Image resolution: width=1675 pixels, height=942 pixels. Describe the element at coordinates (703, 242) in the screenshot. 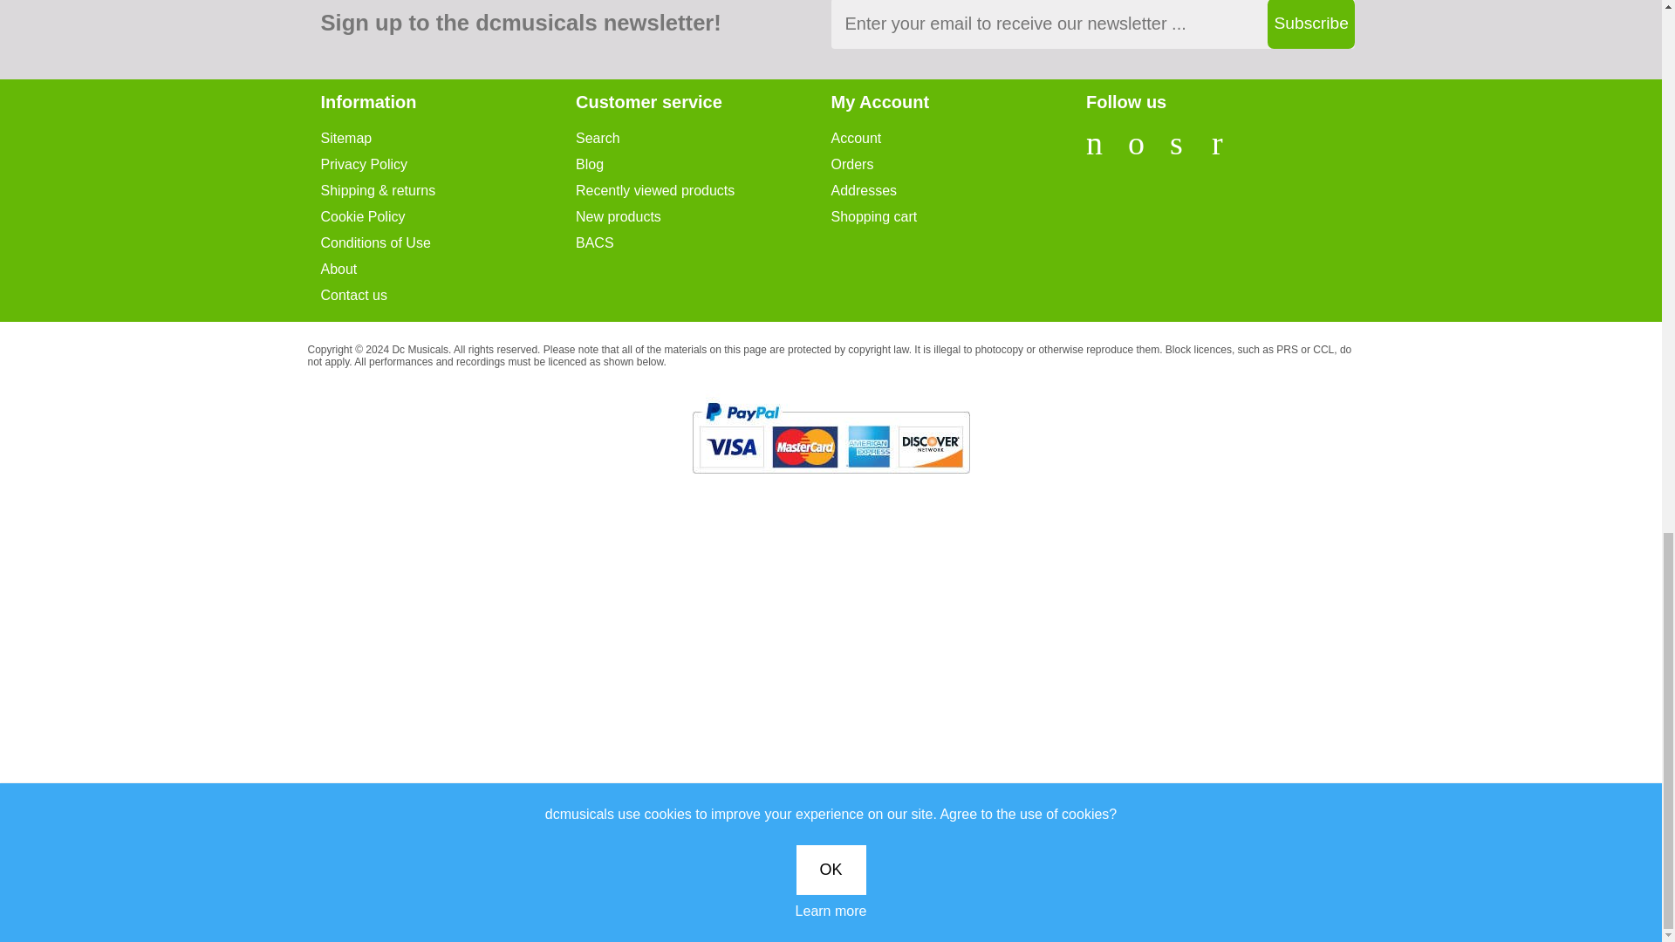

I see `BACS` at that location.